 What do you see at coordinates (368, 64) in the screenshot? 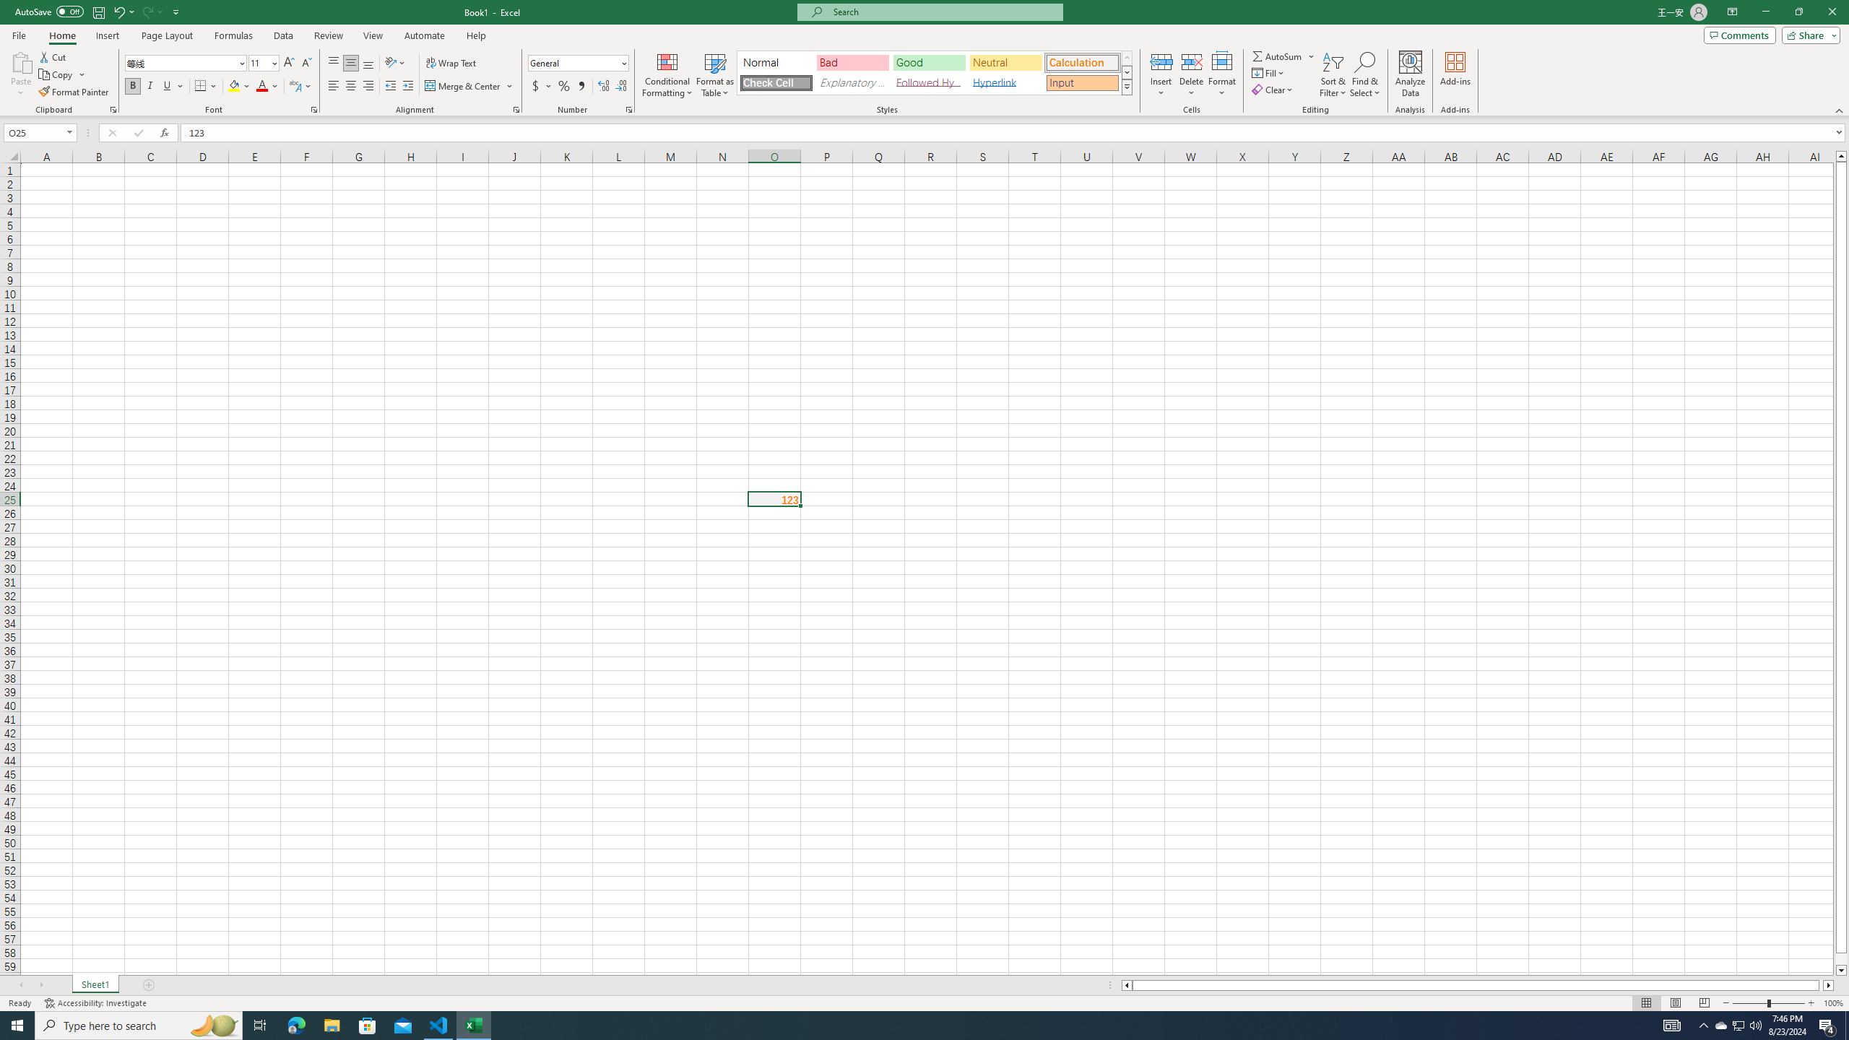
I see `Bottom Align` at bounding box center [368, 64].